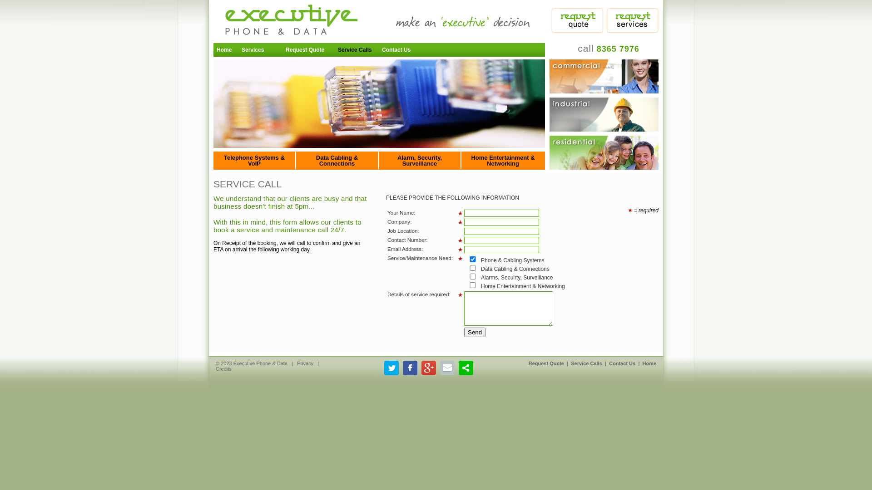  What do you see at coordinates (226, 49) in the screenshot?
I see `Home` at bounding box center [226, 49].